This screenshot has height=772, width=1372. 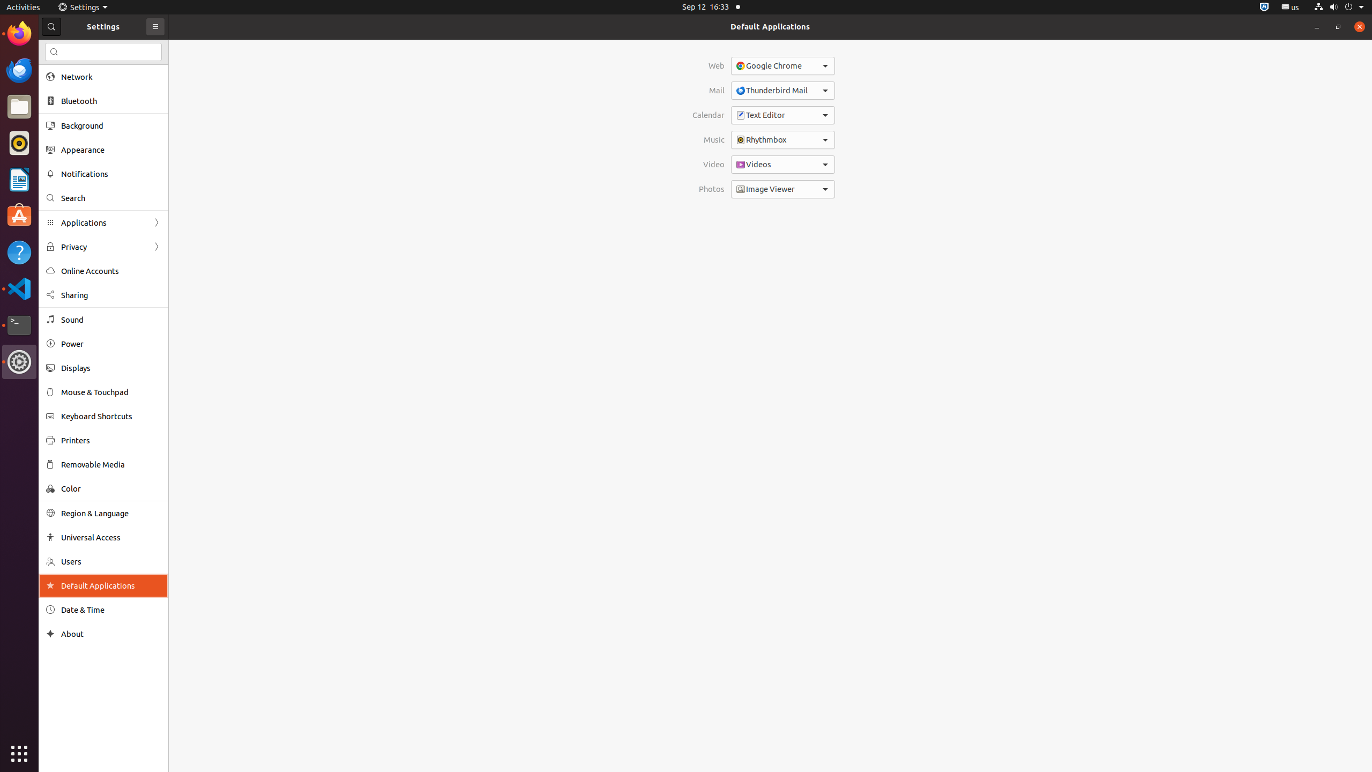 I want to click on IsaHelpMain.desktop, so click(x=72, y=161).